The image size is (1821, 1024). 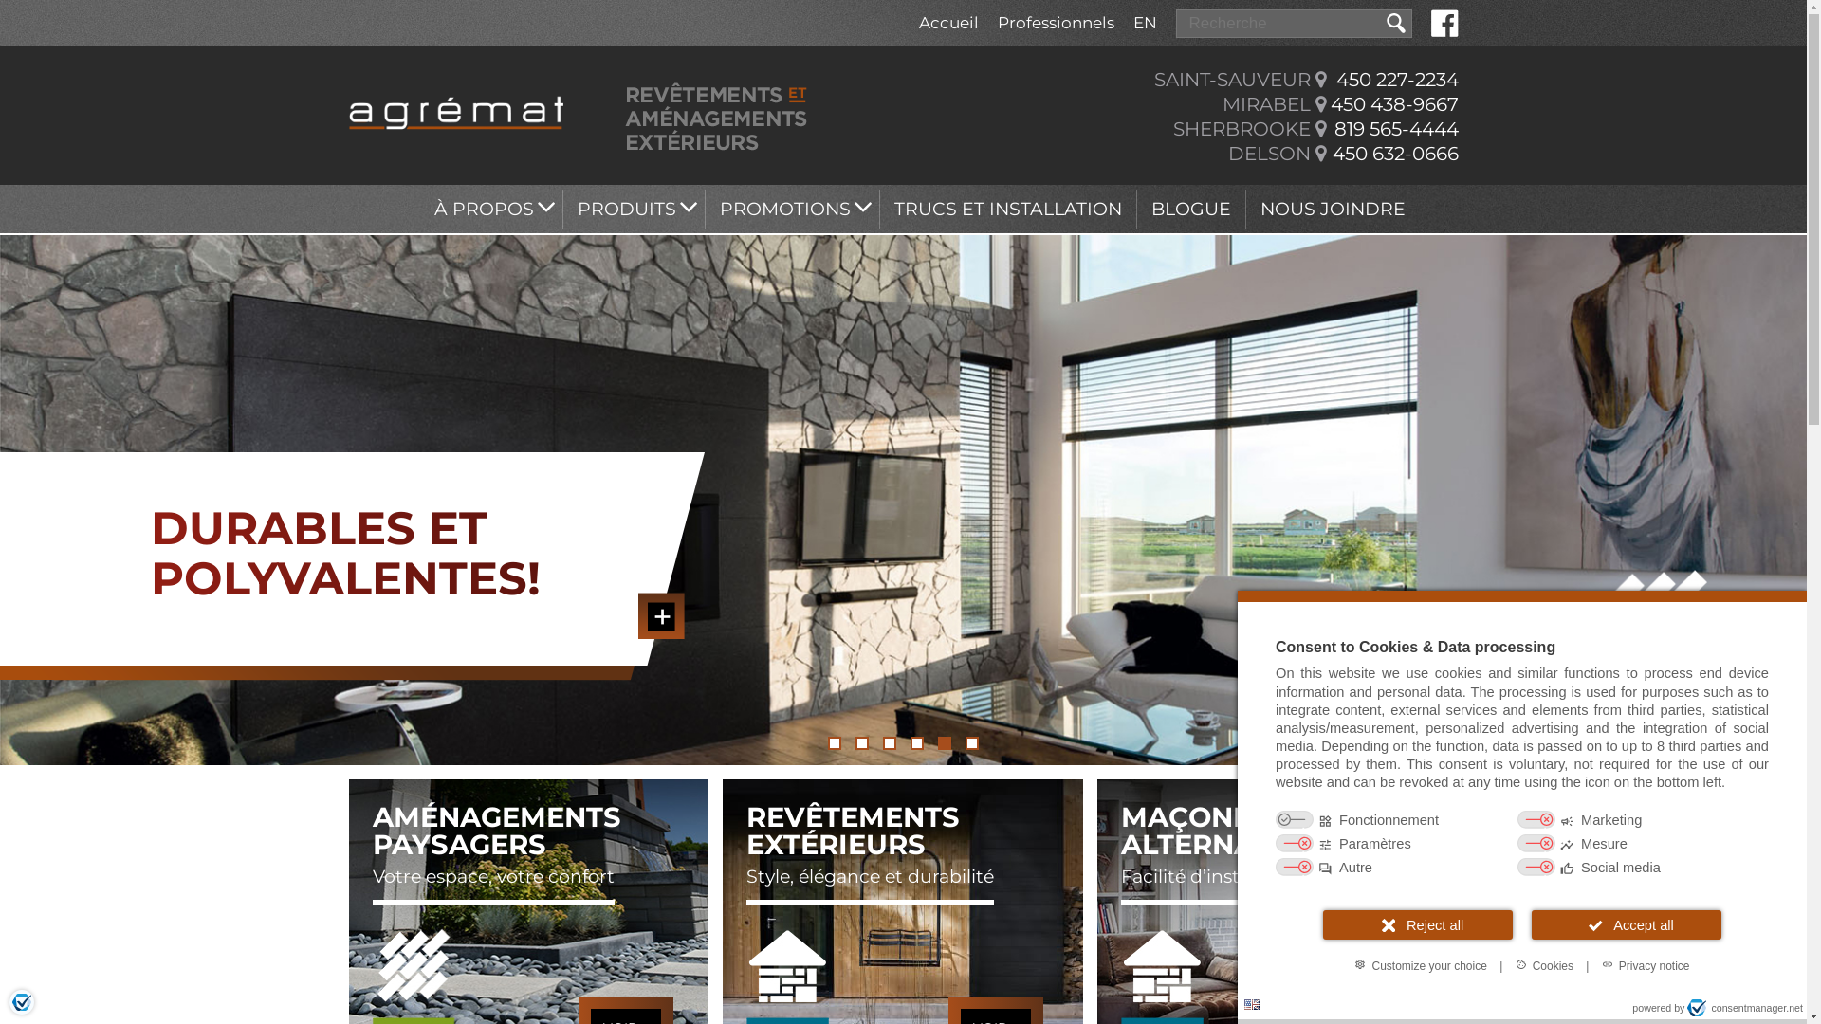 I want to click on NOUS JOINDRE, so click(x=1334, y=209).